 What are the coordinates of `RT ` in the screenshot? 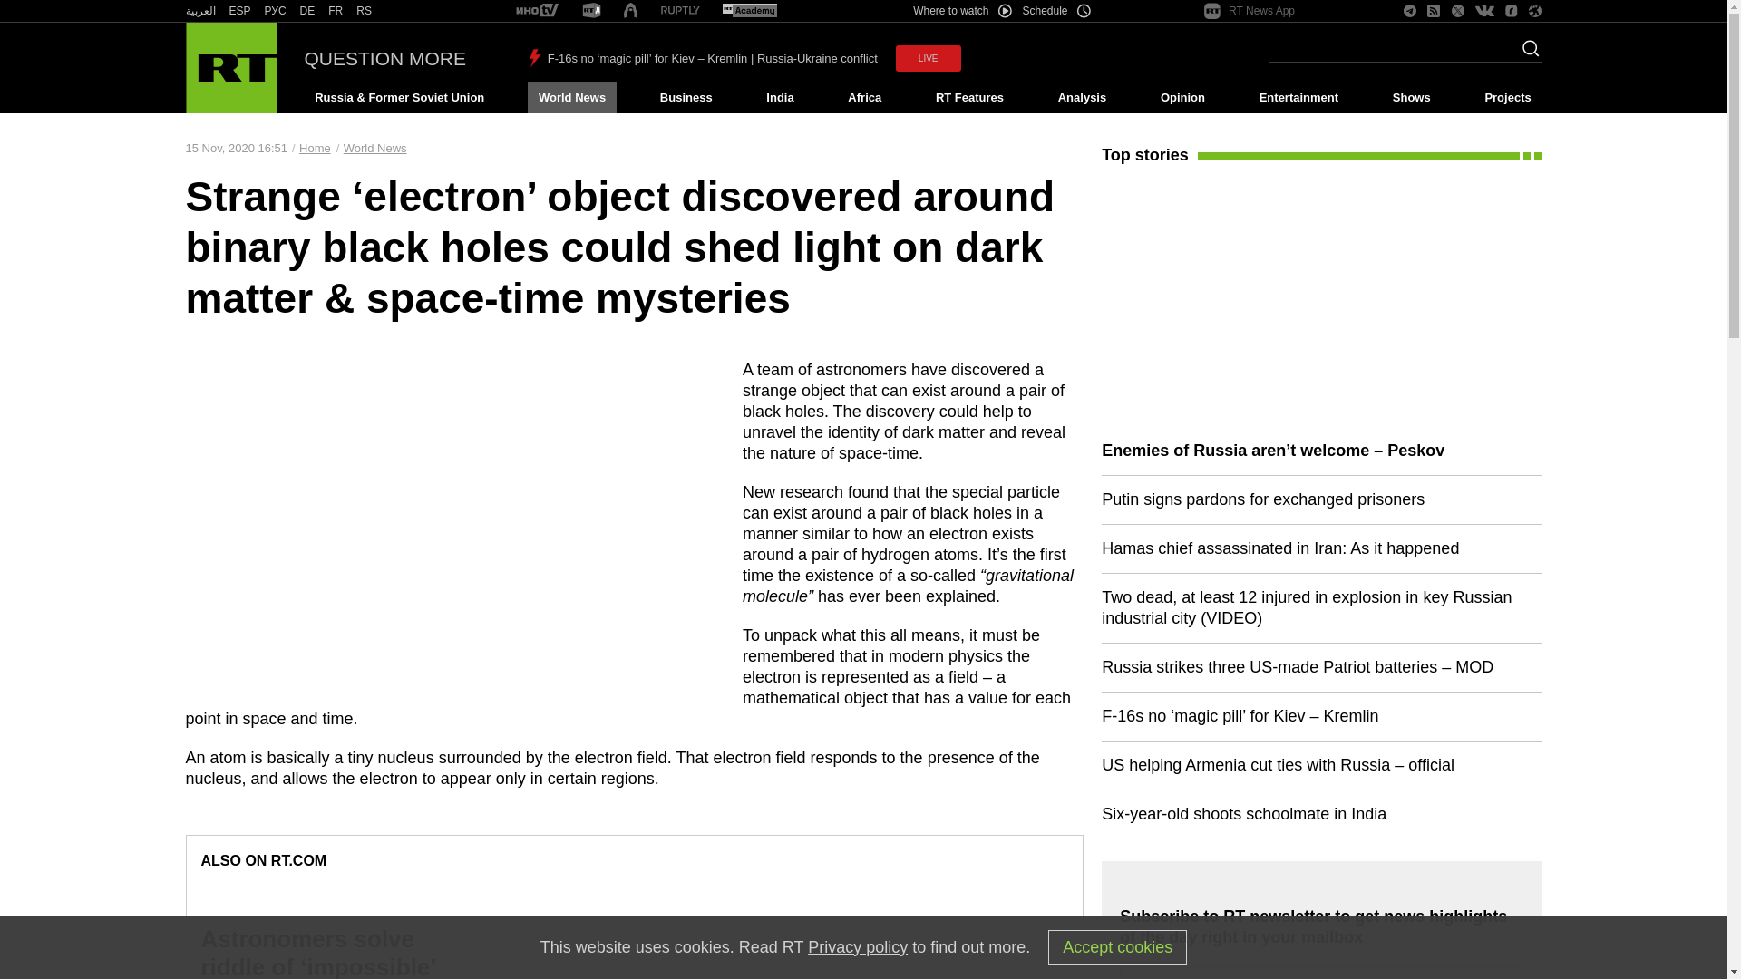 It's located at (749, 11).